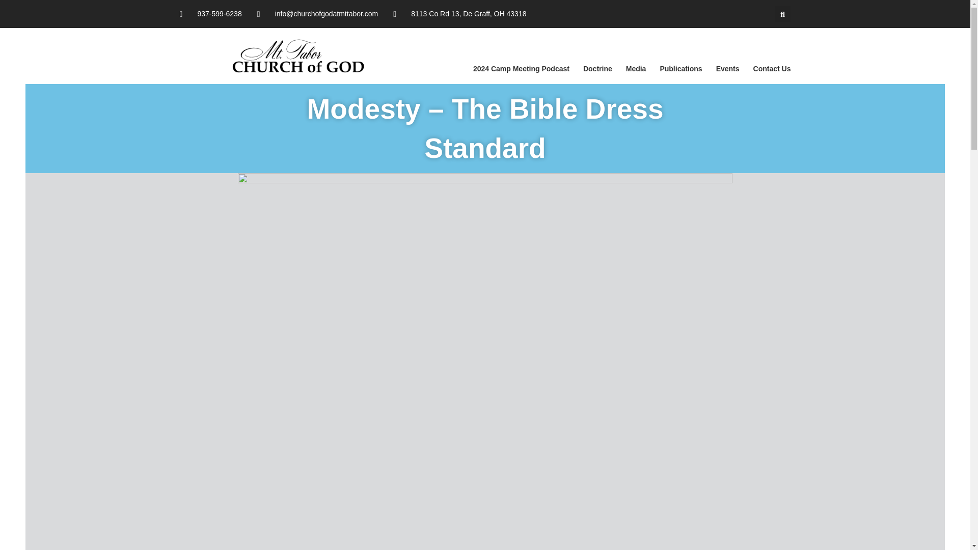 This screenshot has height=550, width=978. I want to click on Doctrine, so click(597, 68).